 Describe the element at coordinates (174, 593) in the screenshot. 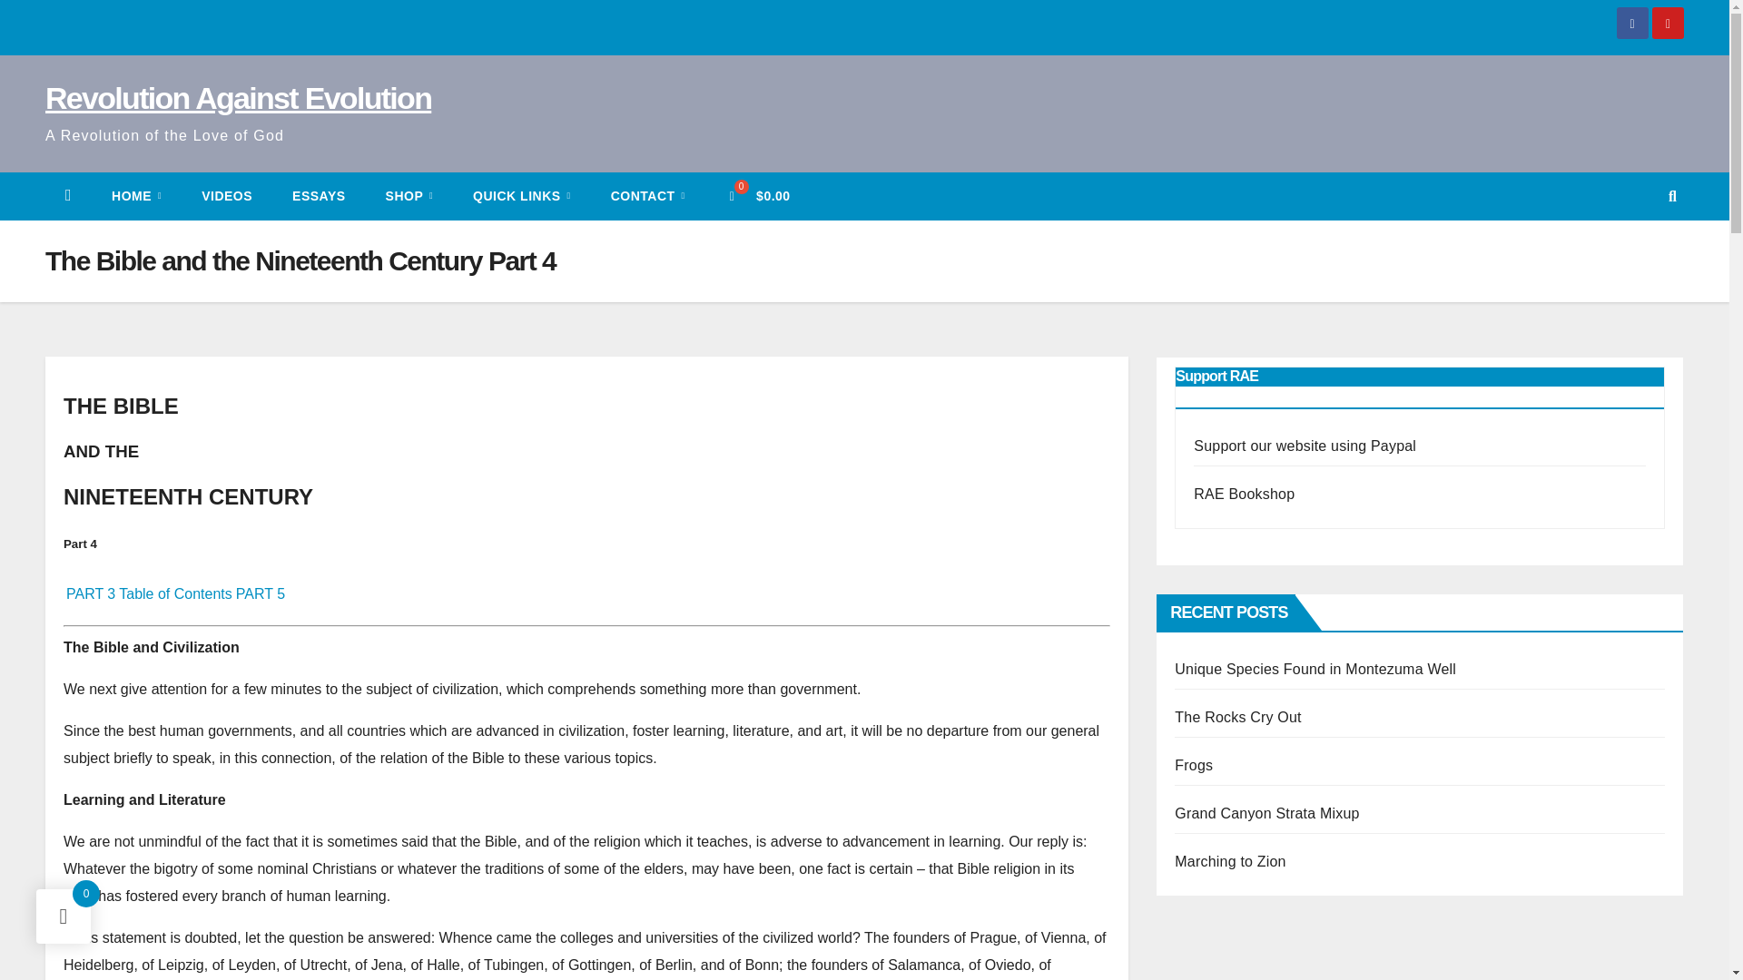

I see `Table of Contents` at that location.